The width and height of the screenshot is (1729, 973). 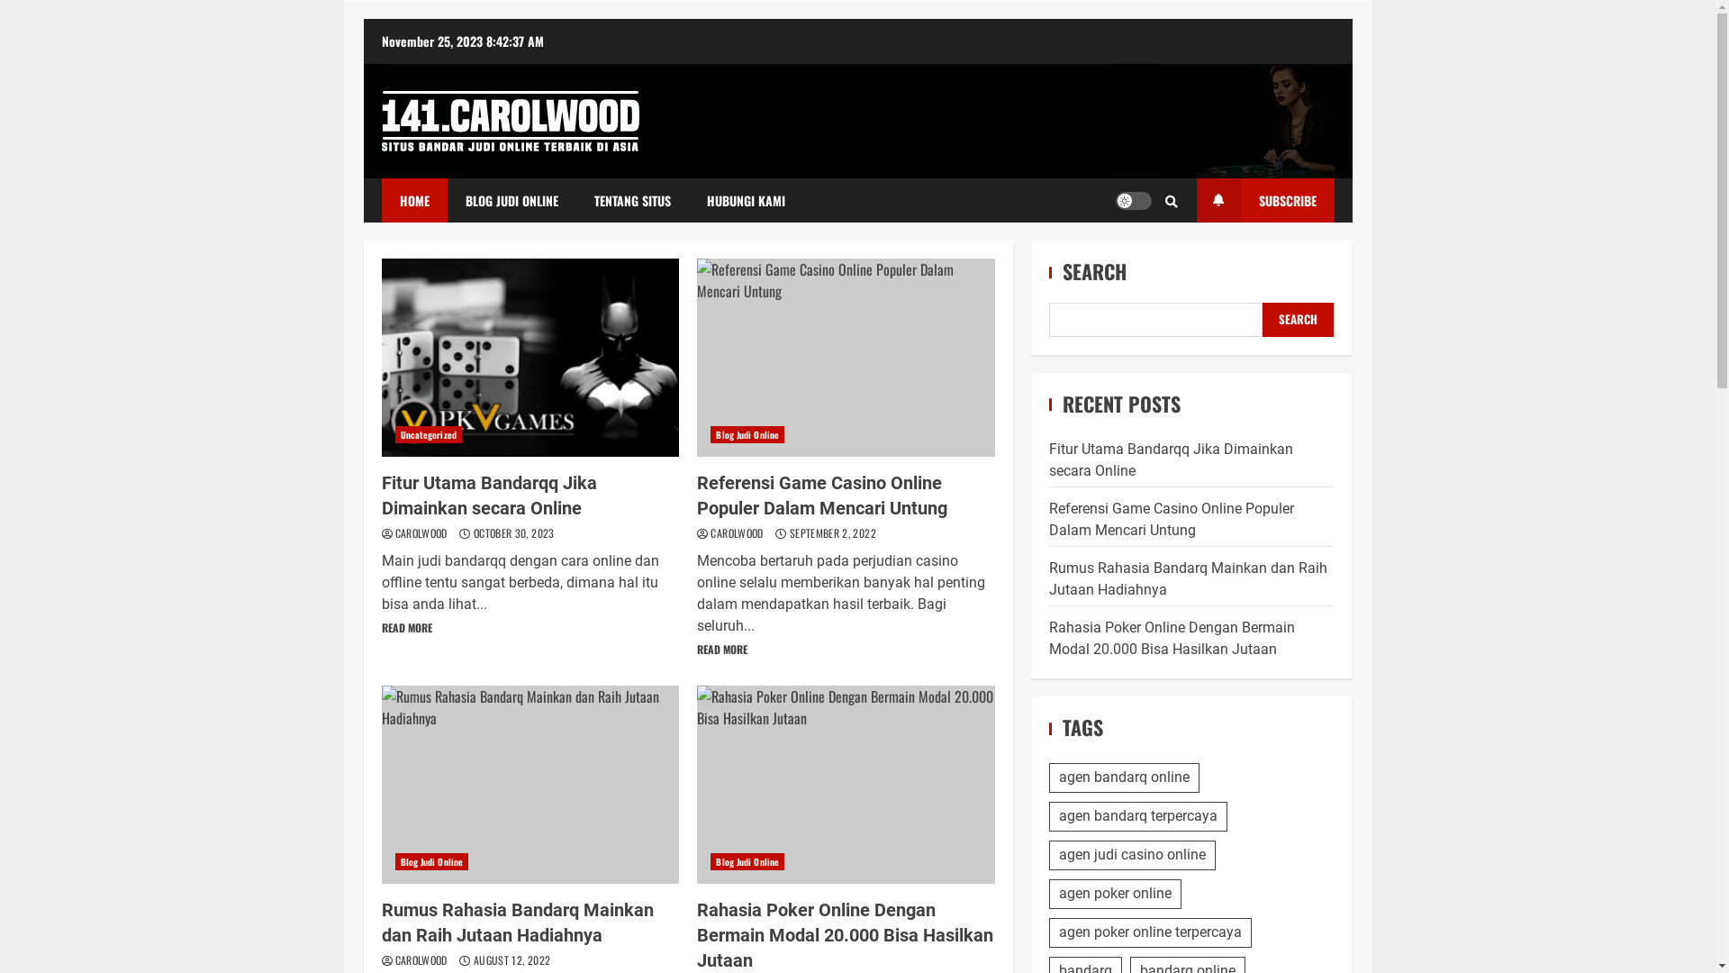 What do you see at coordinates (738, 533) in the screenshot?
I see `CAROLWOOD` at bounding box center [738, 533].